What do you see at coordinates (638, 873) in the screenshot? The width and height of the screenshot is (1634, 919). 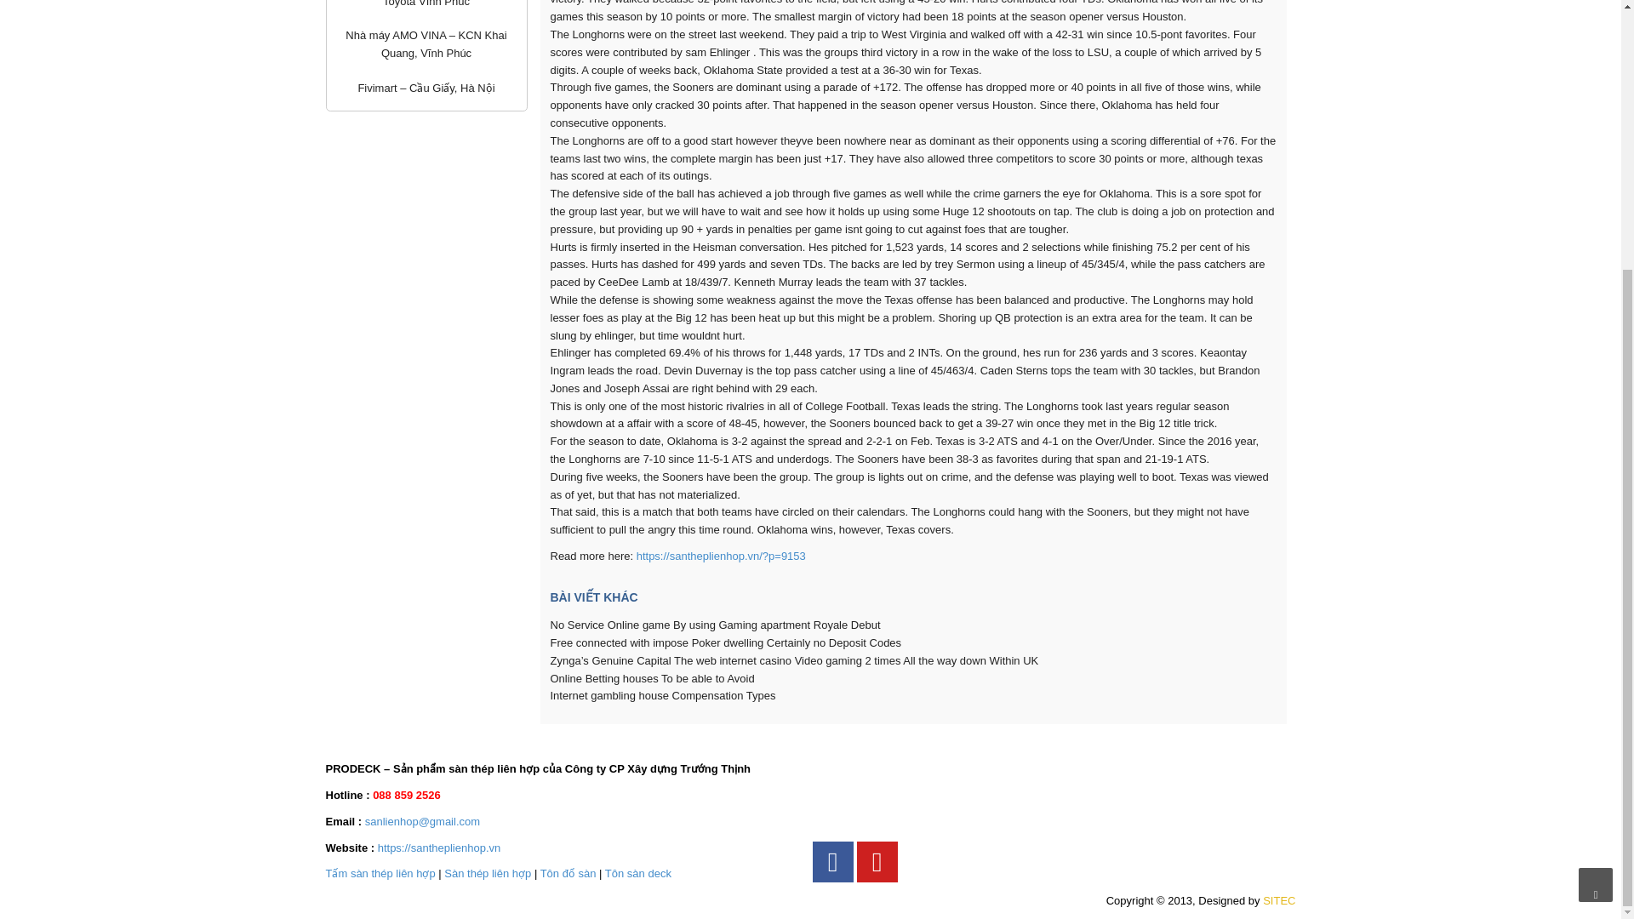 I see `ton san deck` at bounding box center [638, 873].